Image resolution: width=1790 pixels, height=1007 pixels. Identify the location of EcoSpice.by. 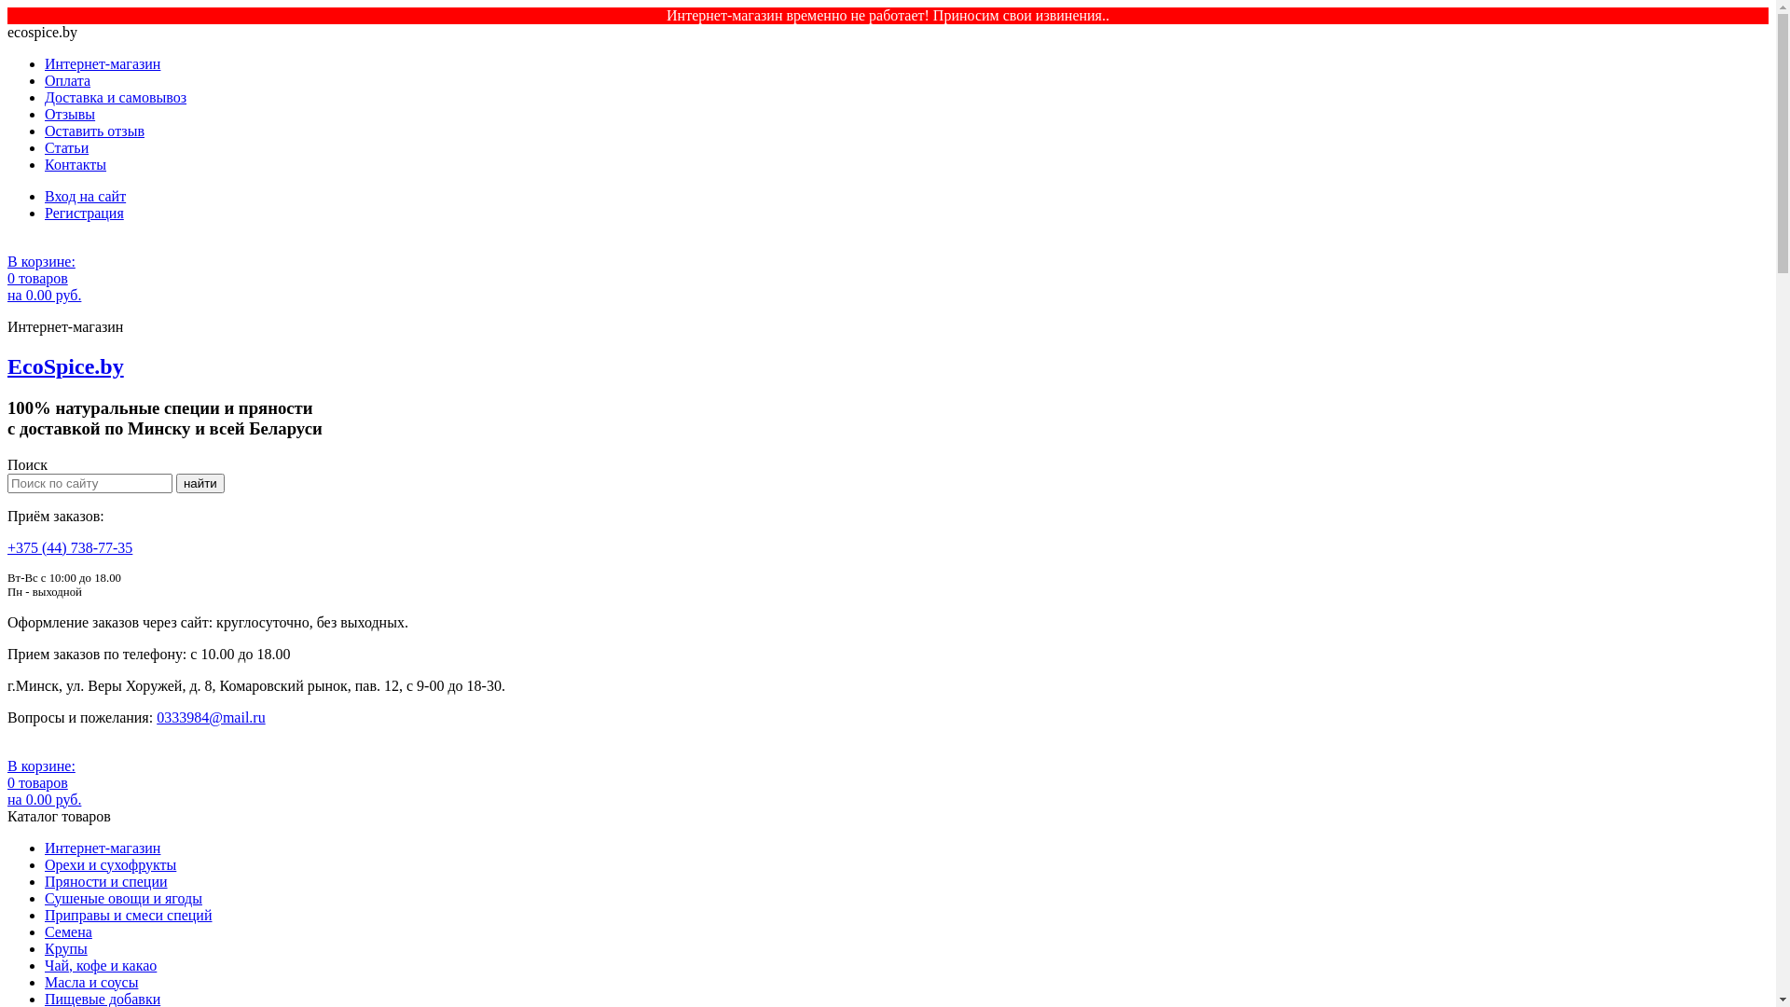
(65, 366).